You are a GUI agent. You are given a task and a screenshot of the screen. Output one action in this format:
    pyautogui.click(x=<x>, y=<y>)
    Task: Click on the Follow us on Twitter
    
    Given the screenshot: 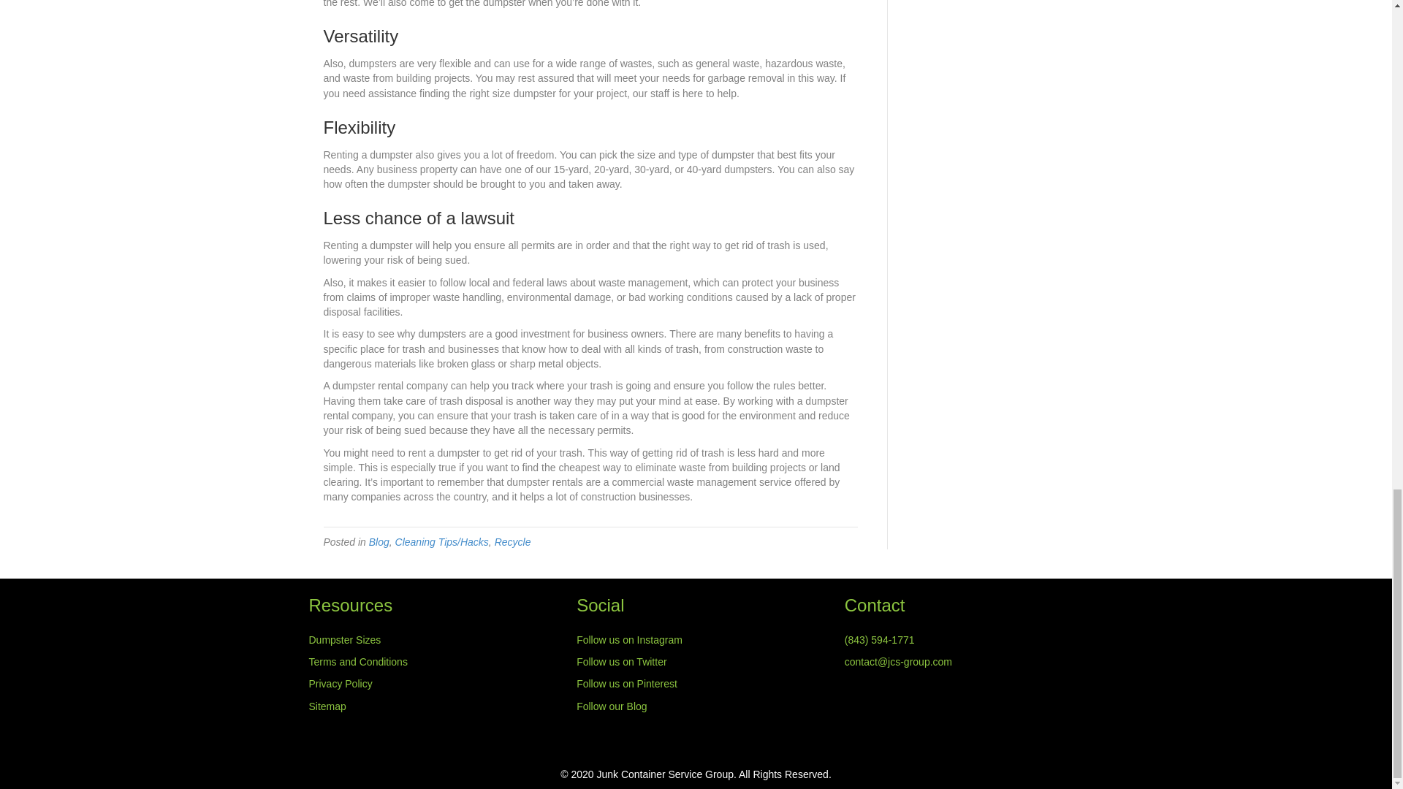 What is the action you would take?
    pyautogui.click(x=621, y=661)
    